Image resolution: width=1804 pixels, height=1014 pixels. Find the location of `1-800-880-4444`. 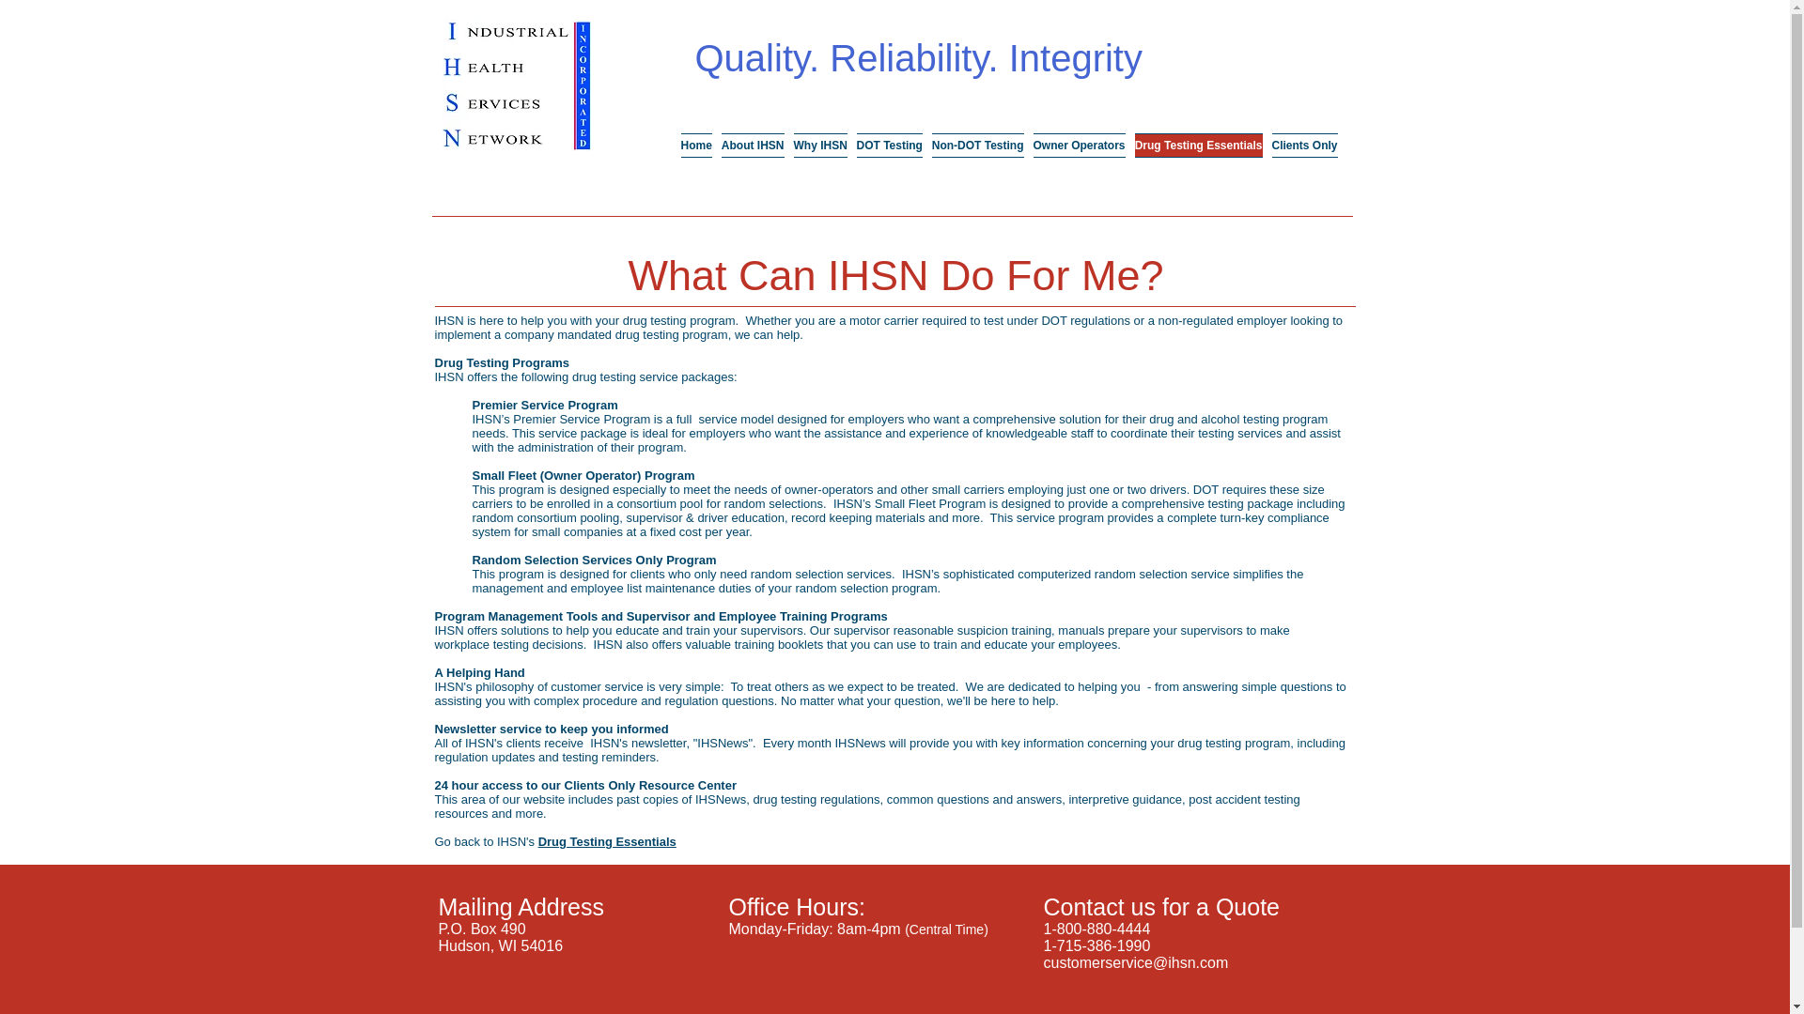

1-800-880-4444 is located at coordinates (1096, 928).